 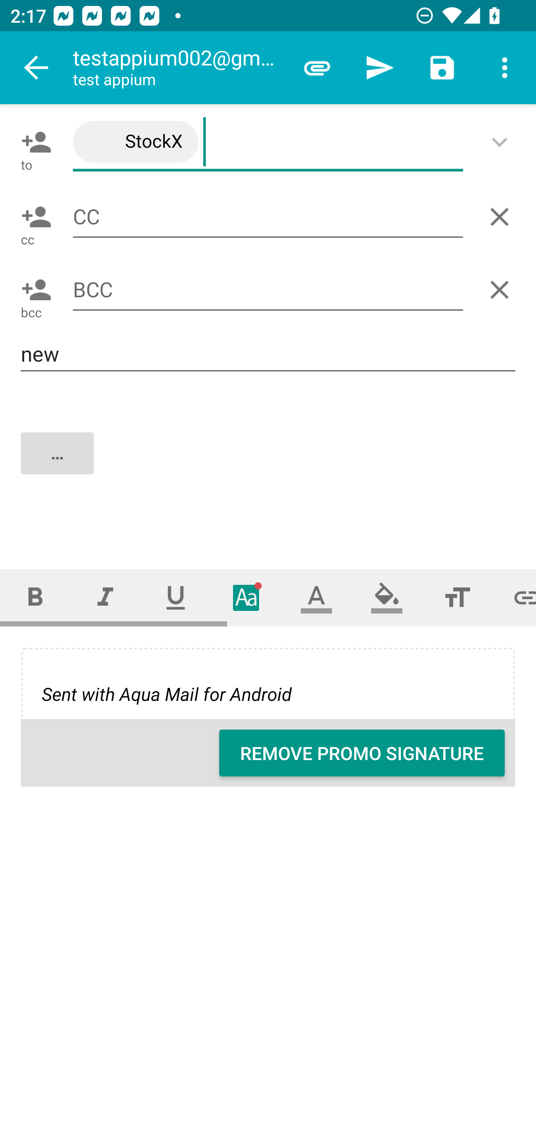 What do you see at coordinates (33, 217) in the screenshot?
I see `Pick contact: CC` at bounding box center [33, 217].